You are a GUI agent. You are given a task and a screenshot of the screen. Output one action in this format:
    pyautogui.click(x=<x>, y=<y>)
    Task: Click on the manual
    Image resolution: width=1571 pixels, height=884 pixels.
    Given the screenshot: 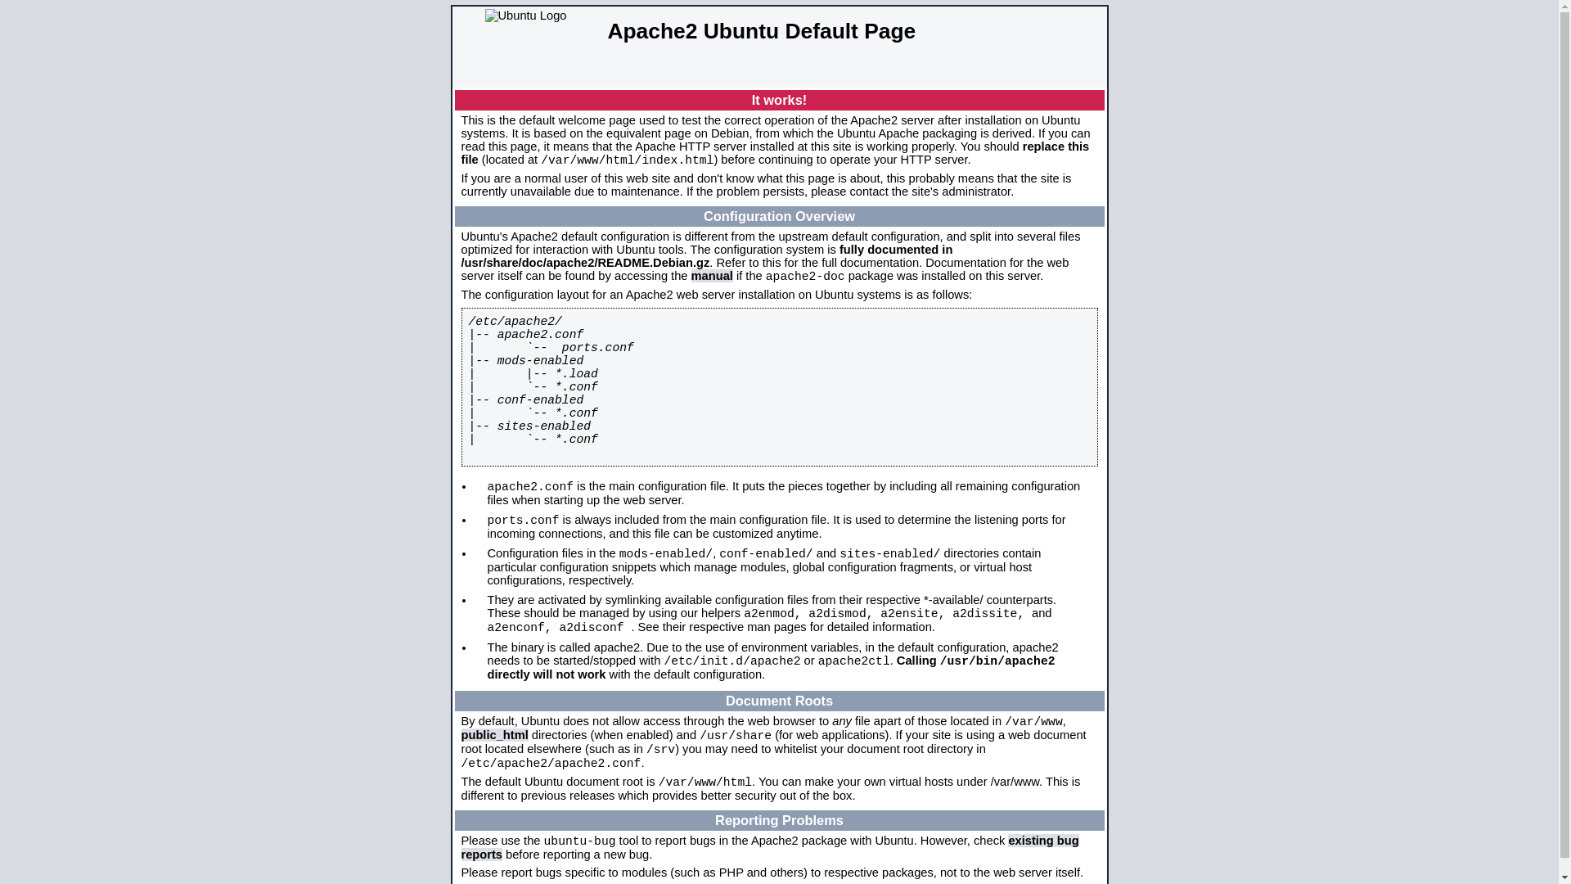 What is the action you would take?
    pyautogui.click(x=712, y=276)
    